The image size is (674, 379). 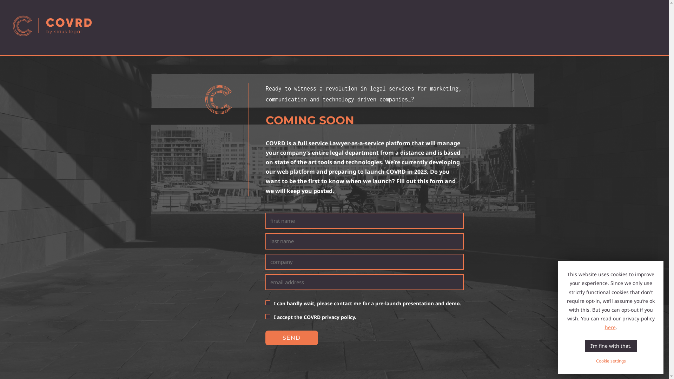 What do you see at coordinates (610, 327) in the screenshot?
I see `here` at bounding box center [610, 327].